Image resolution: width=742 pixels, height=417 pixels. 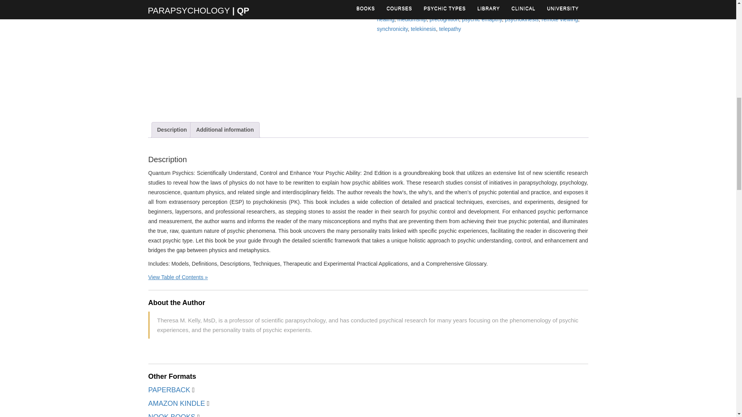 I want to click on energy healing, so click(x=478, y=15).